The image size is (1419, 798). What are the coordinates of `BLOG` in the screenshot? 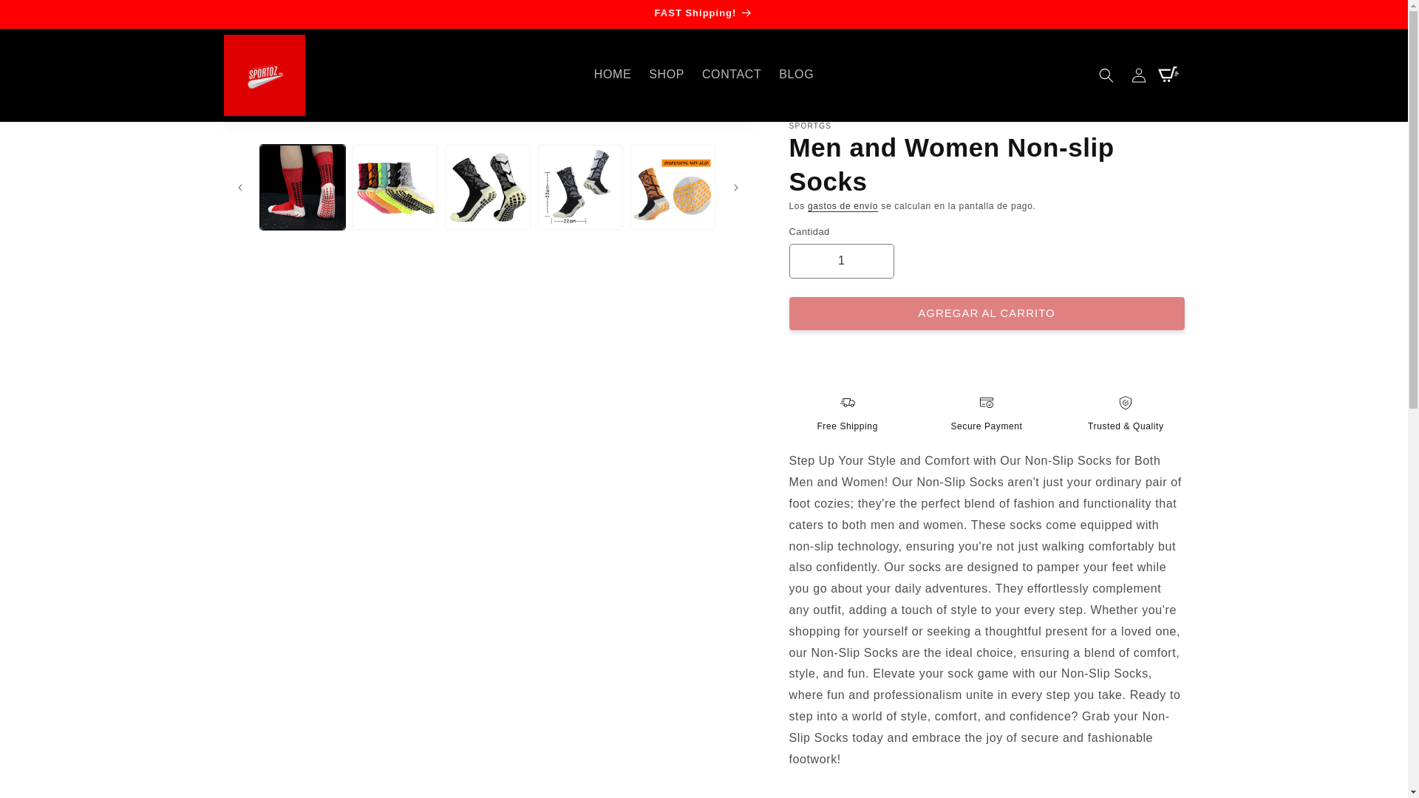 It's located at (797, 75).